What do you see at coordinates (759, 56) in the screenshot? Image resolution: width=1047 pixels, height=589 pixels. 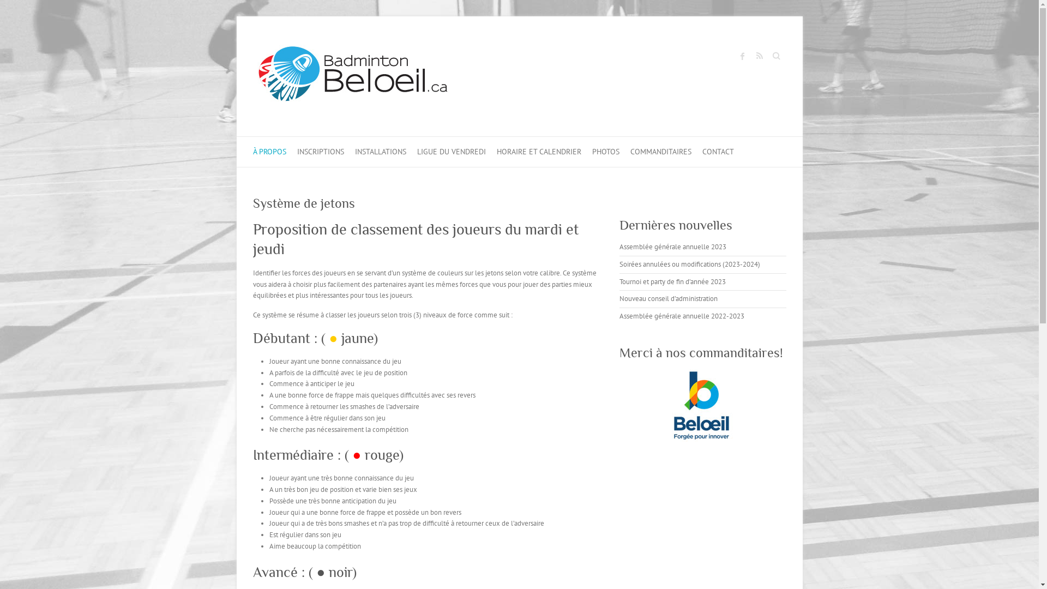 I see `Club de Badminton de Beloeil RSS` at bounding box center [759, 56].